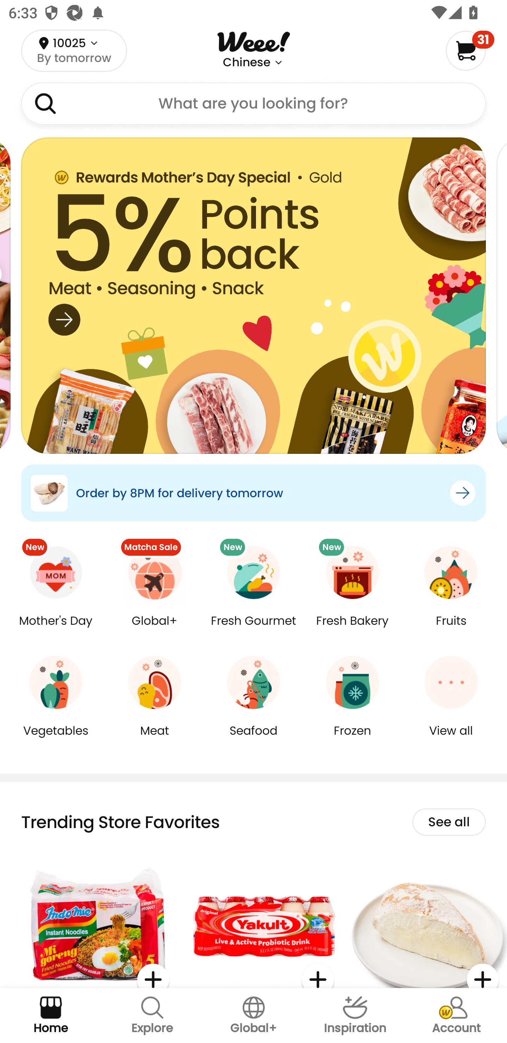  Describe the element at coordinates (74, 50) in the screenshot. I see `10025 By tomorrow` at that location.